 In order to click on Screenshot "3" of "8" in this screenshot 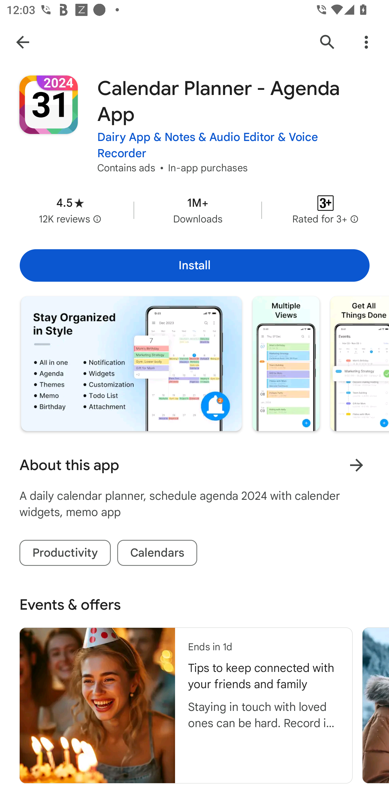, I will do `click(360, 364)`.